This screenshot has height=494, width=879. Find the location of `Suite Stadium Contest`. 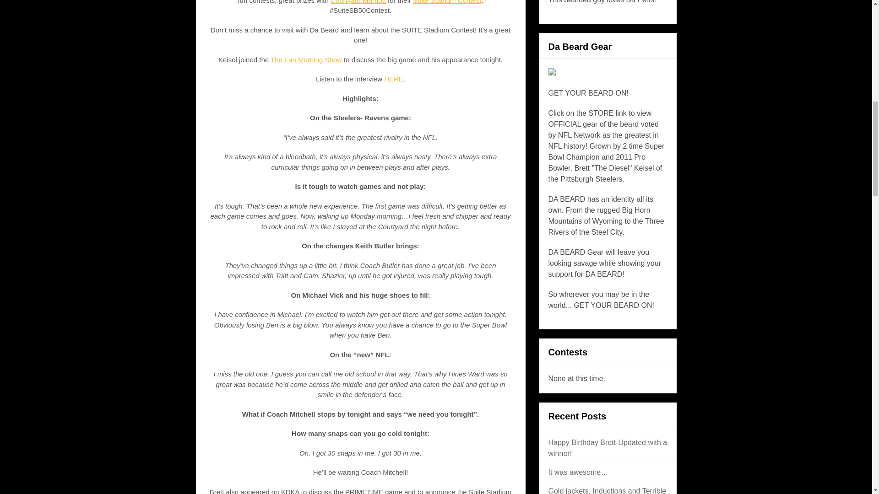

Suite Stadium Contest is located at coordinates (447, 2).